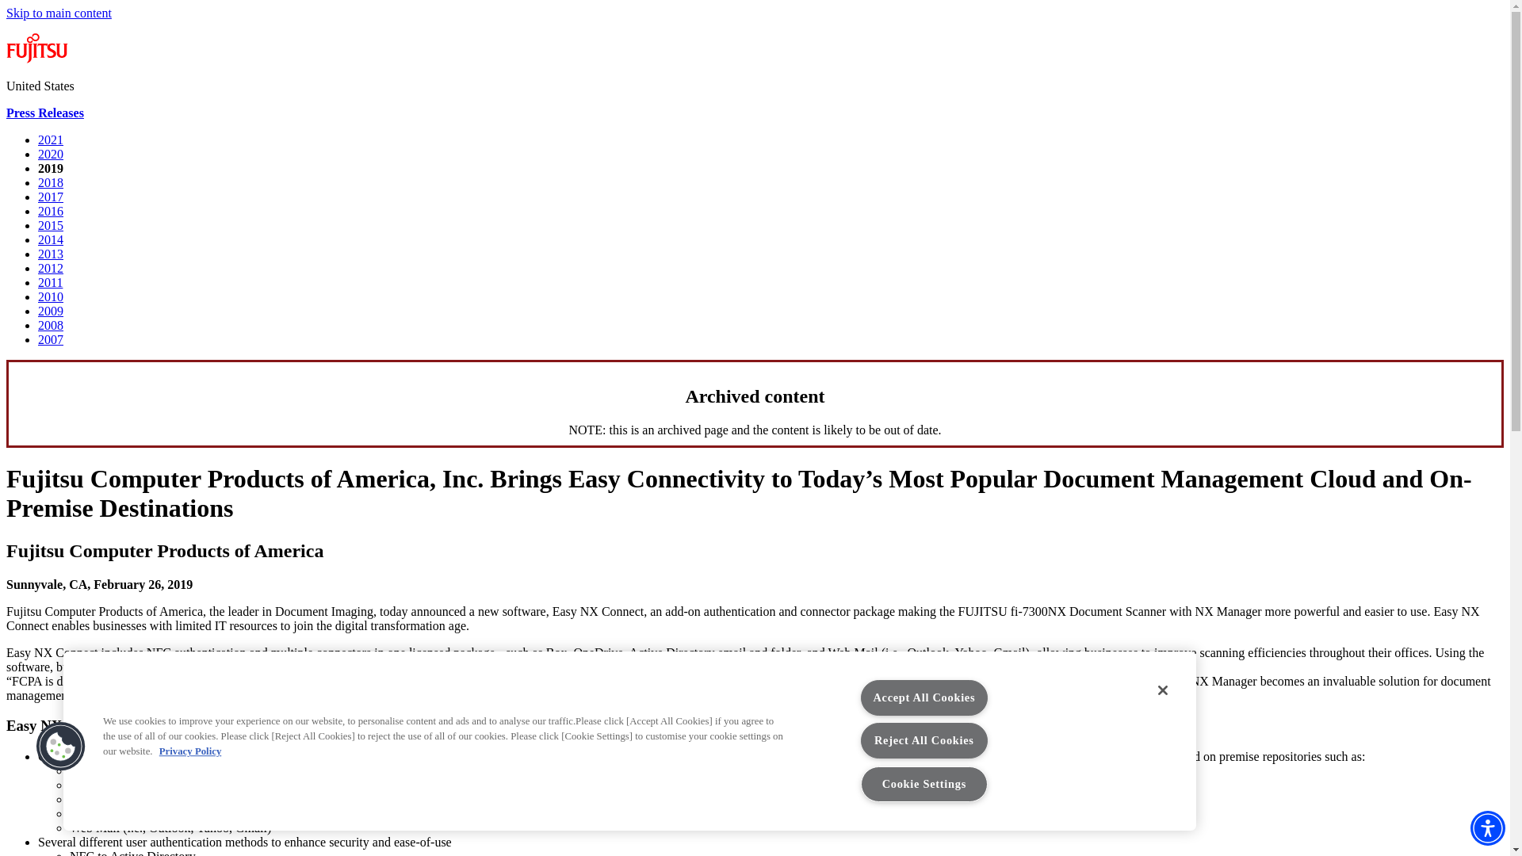 This screenshot has width=1522, height=856. What do you see at coordinates (51, 325) in the screenshot?
I see ` 2008` at bounding box center [51, 325].